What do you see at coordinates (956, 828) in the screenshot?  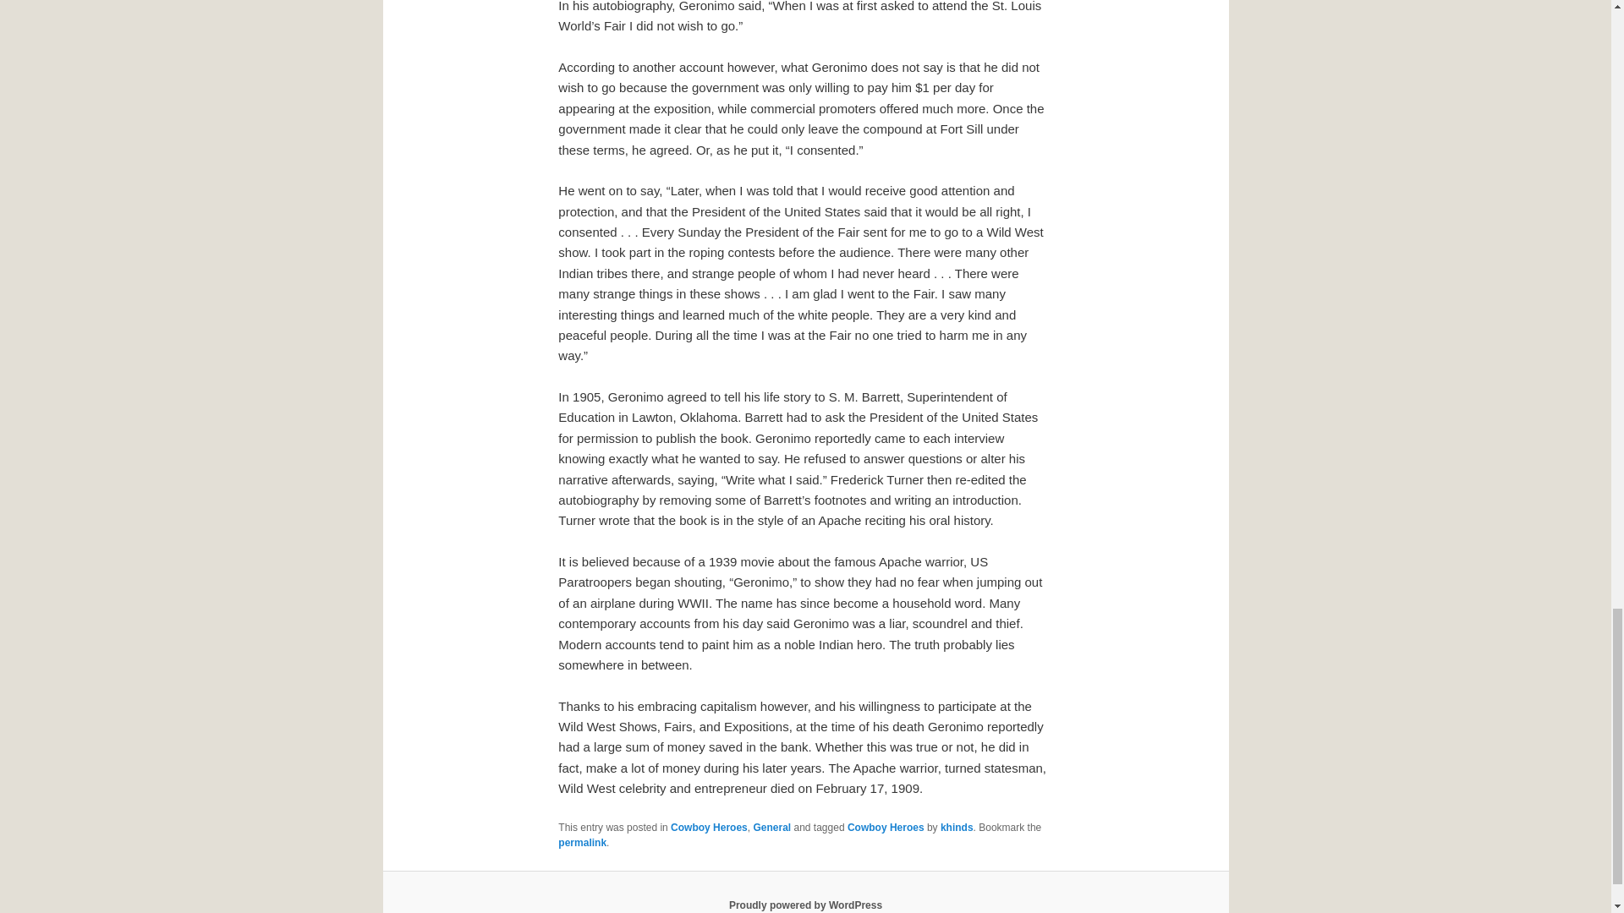 I see `khinds` at bounding box center [956, 828].